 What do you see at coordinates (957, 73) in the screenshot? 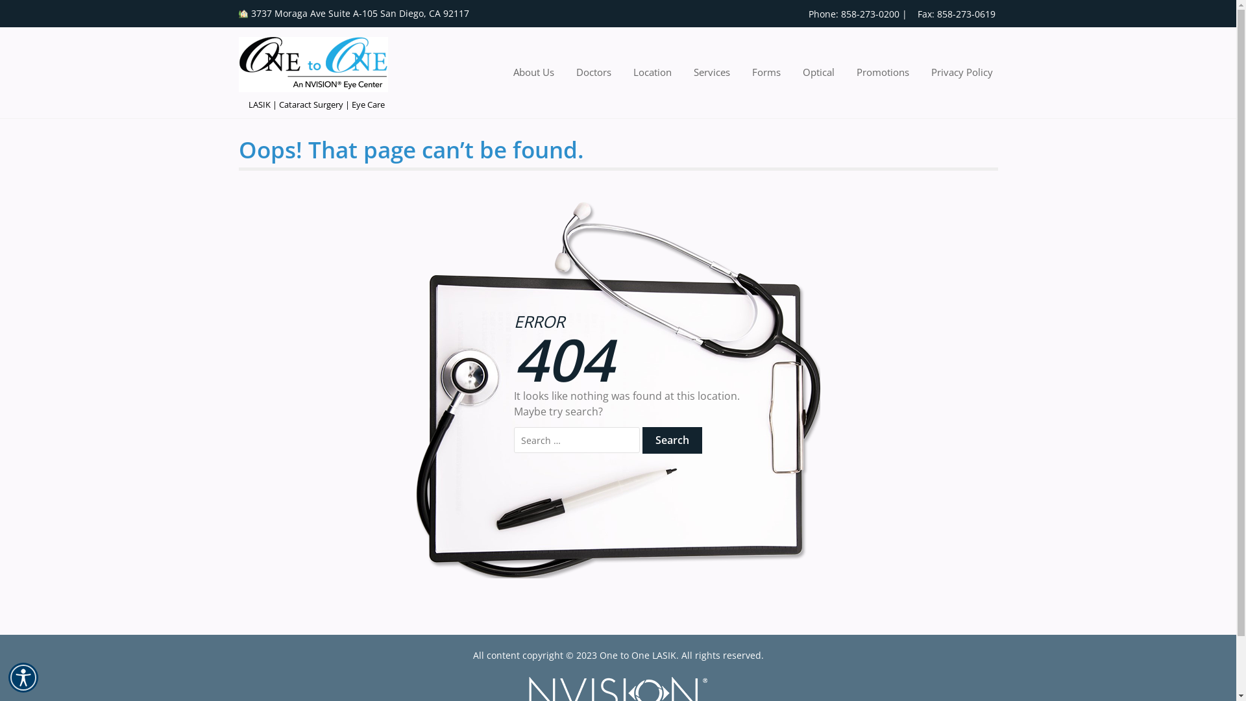
I see `Privacy Policy` at bounding box center [957, 73].